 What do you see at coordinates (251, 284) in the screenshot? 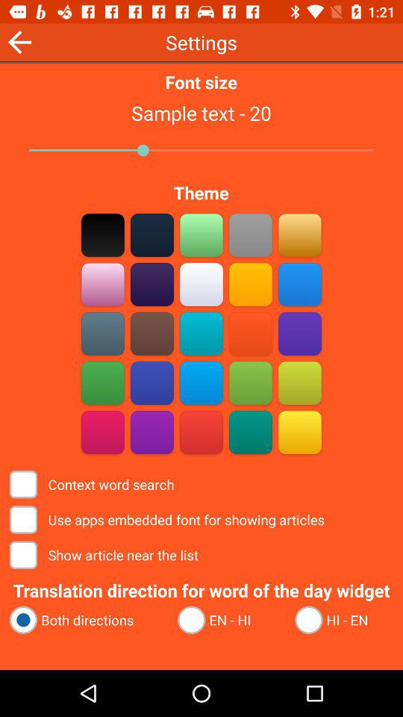
I see `change color` at bounding box center [251, 284].